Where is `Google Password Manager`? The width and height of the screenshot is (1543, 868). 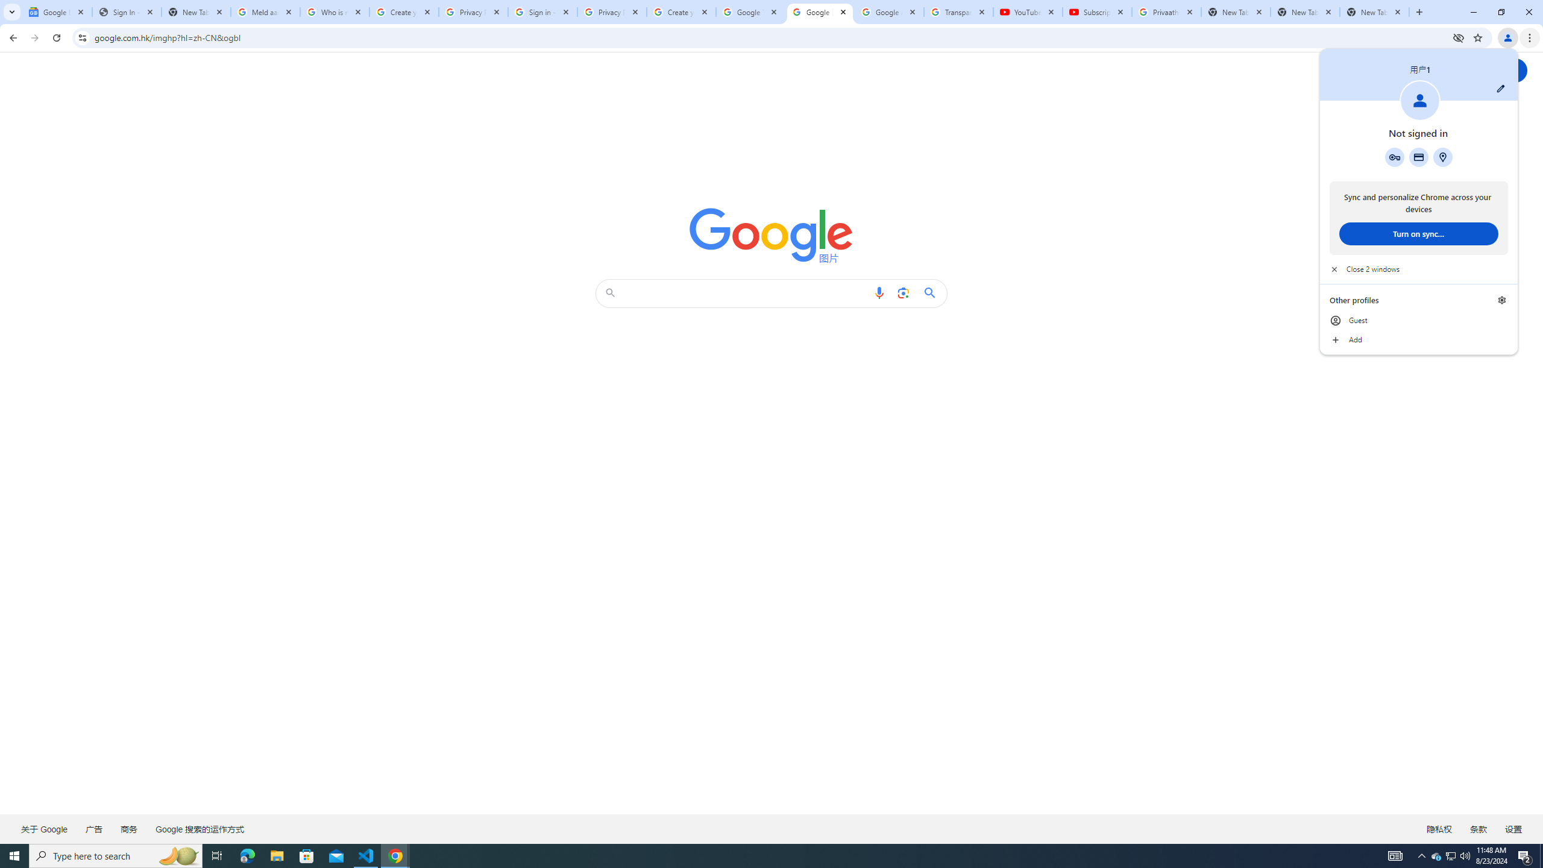 Google Password Manager is located at coordinates (1395, 157).